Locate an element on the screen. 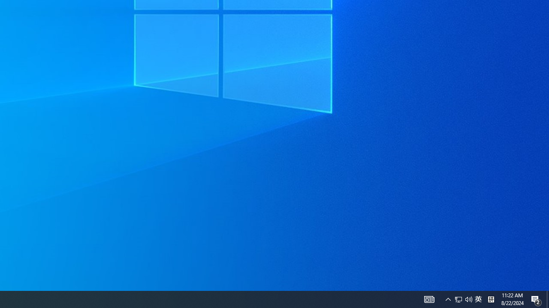 This screenshot has width=549, height=308. User Promoted Notification Area is located at coordinates (463, 299).